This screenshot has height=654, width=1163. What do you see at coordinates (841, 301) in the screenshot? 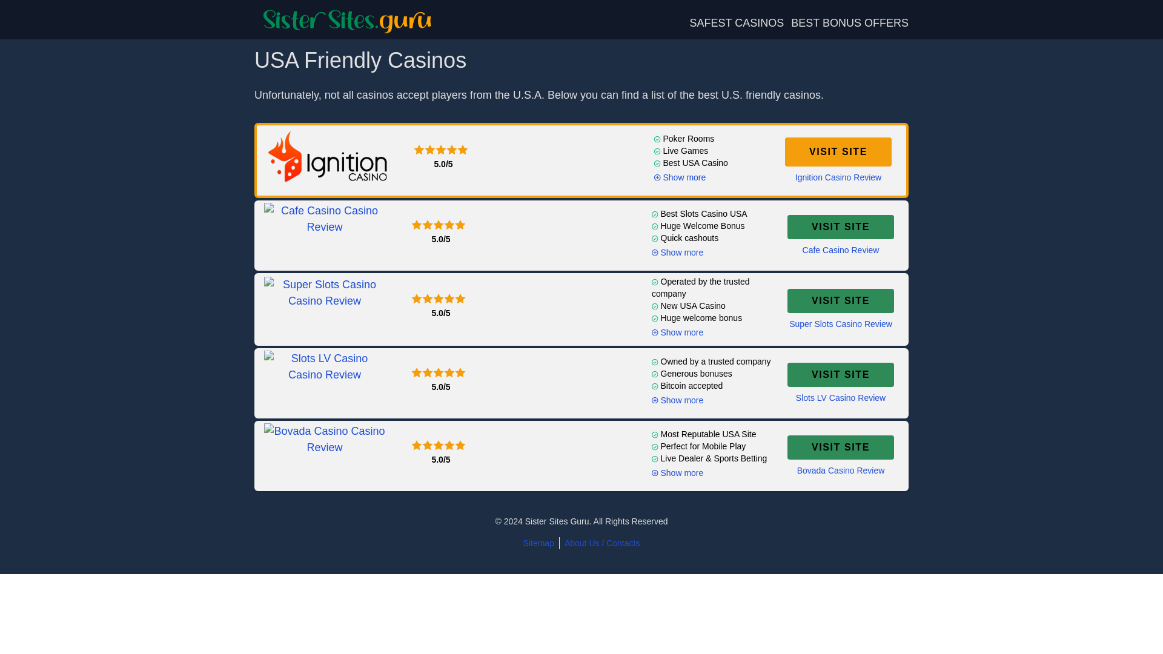
I see `VISIT SITE` at bounding box center [841, 301].